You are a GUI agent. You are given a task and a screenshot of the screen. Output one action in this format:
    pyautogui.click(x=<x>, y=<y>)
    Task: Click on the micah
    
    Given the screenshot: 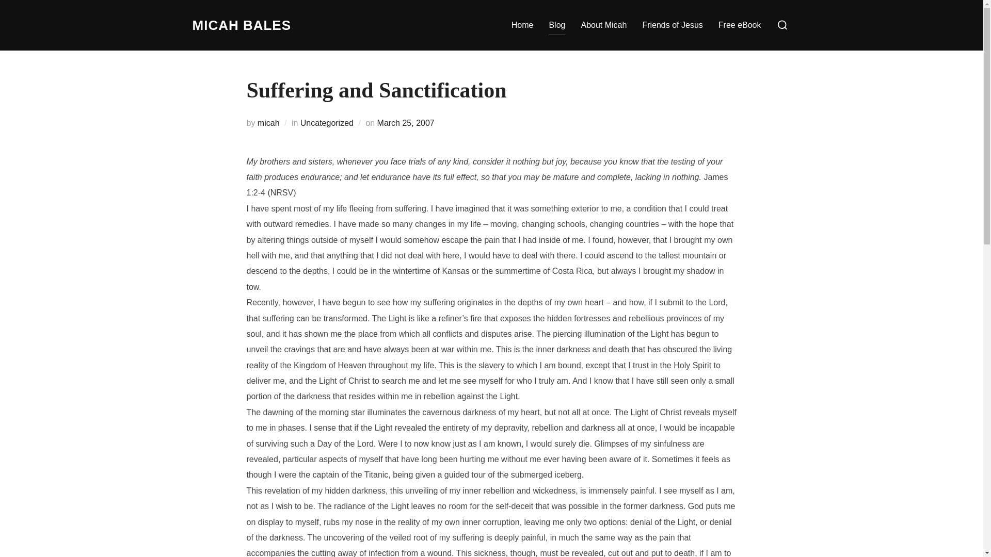 What is the action you would take?
    pyautogui.click(x=268, y=123)
    